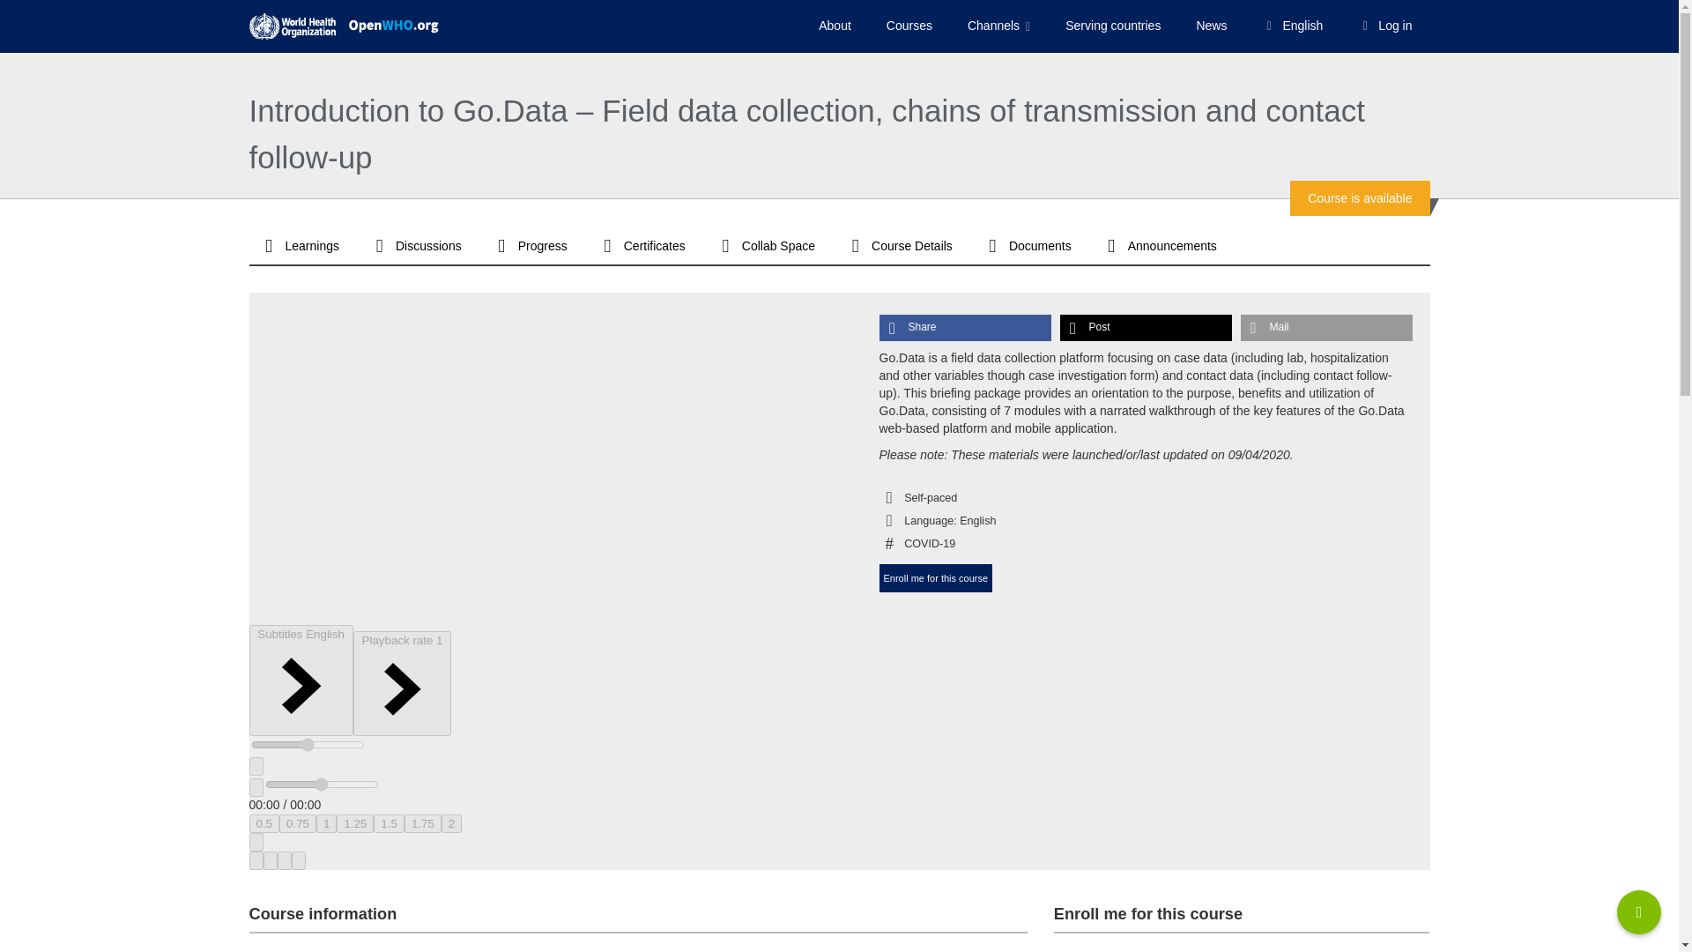 The height and width of the screenshot is (952, 1692). What do you see at coordinates (1326, 328) in the screenshot?
I see `Send by email` at bounding box center [1326, 328].